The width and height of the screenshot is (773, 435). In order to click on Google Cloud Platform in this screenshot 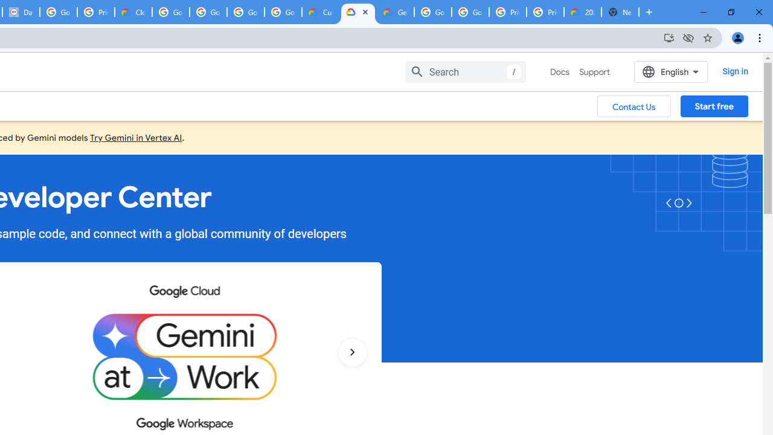, I will do `click(470, 12)`.